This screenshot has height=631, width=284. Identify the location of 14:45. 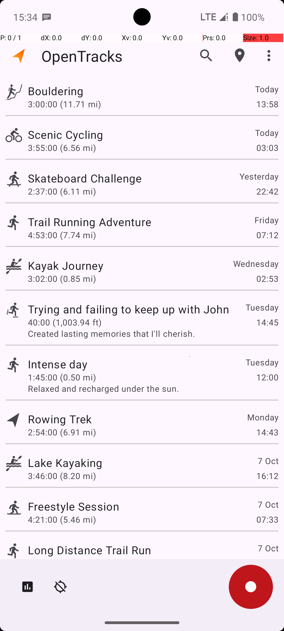
(267, 322).